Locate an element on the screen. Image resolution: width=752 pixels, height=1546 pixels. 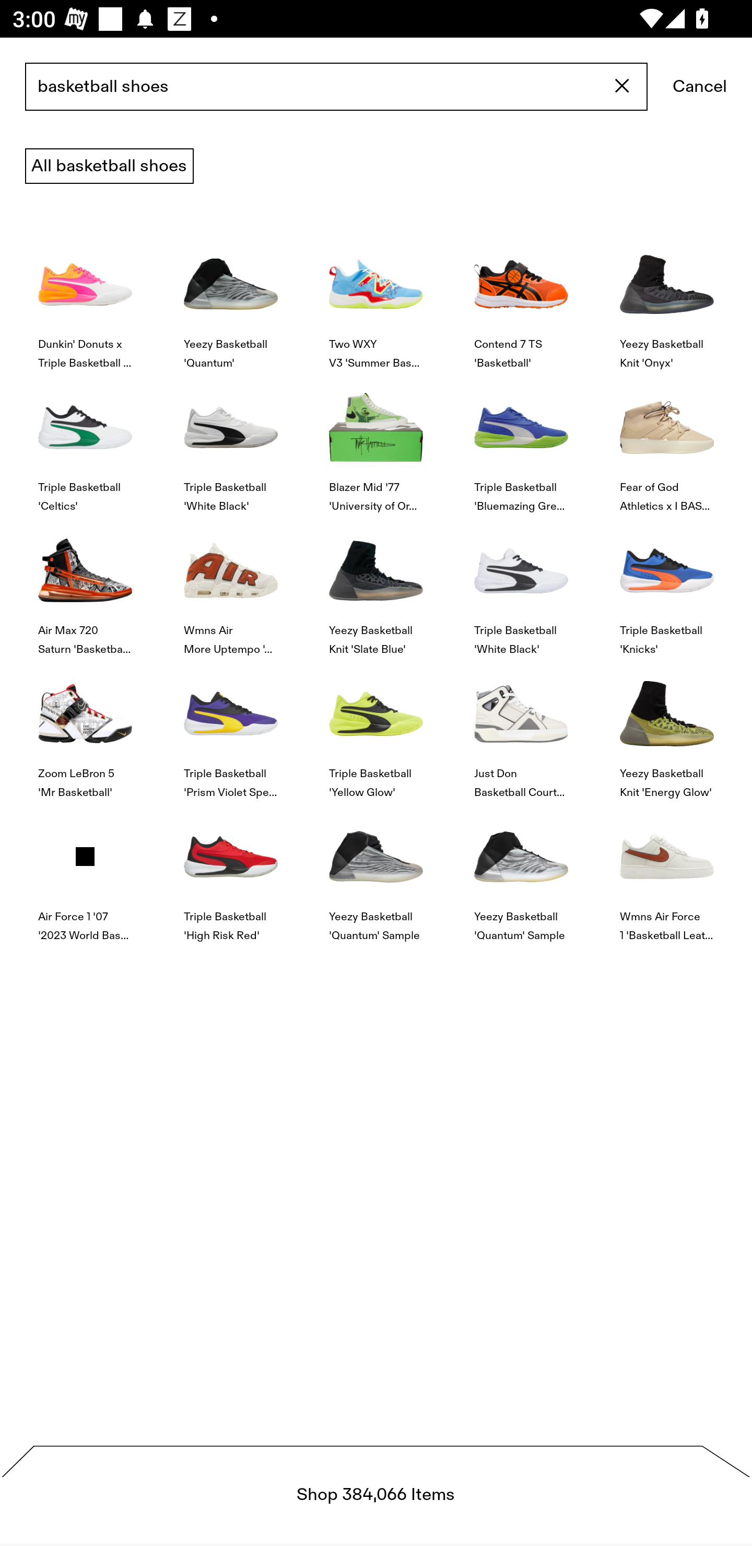
Yeezy Basketball Knit 'Onyx' is located at coordinates (666, 299).